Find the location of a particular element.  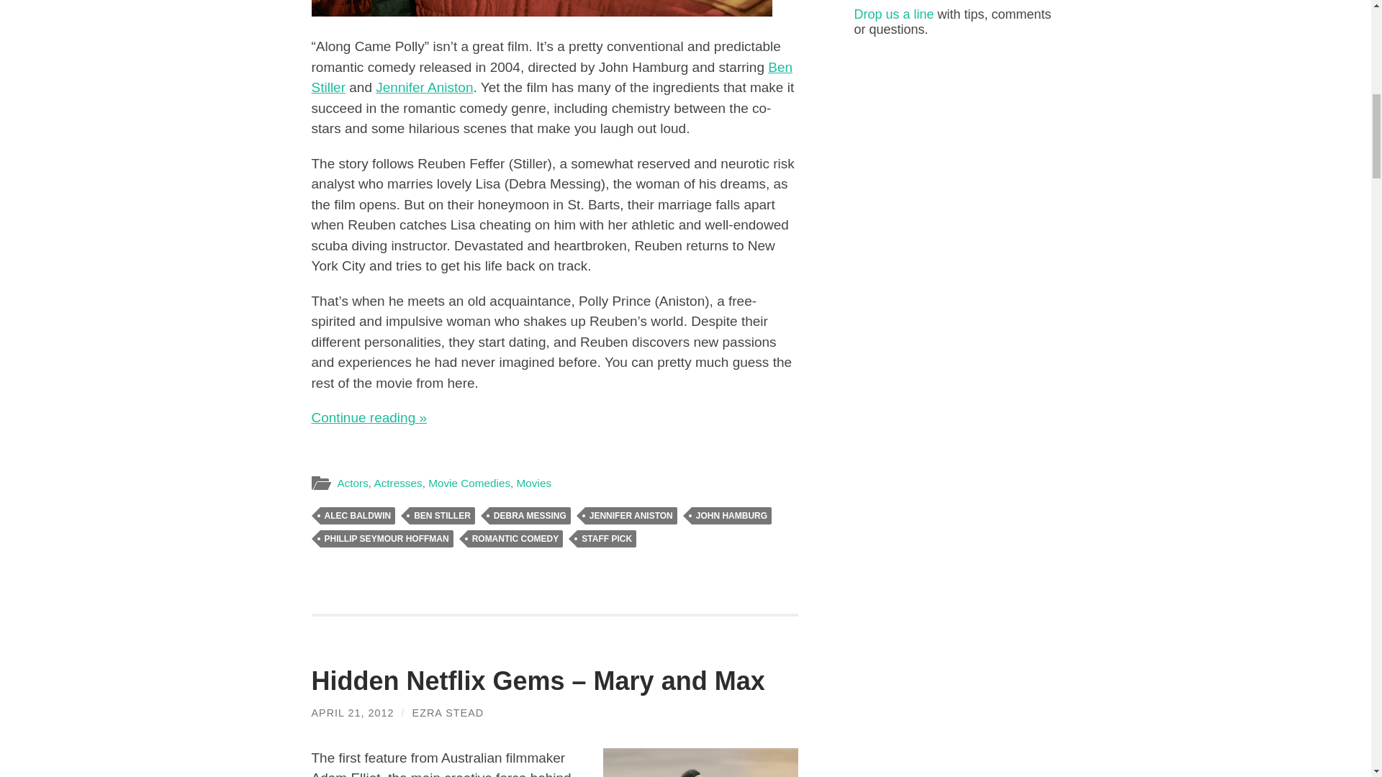

DEBRA MESSING is located at coordinates (530, 516).